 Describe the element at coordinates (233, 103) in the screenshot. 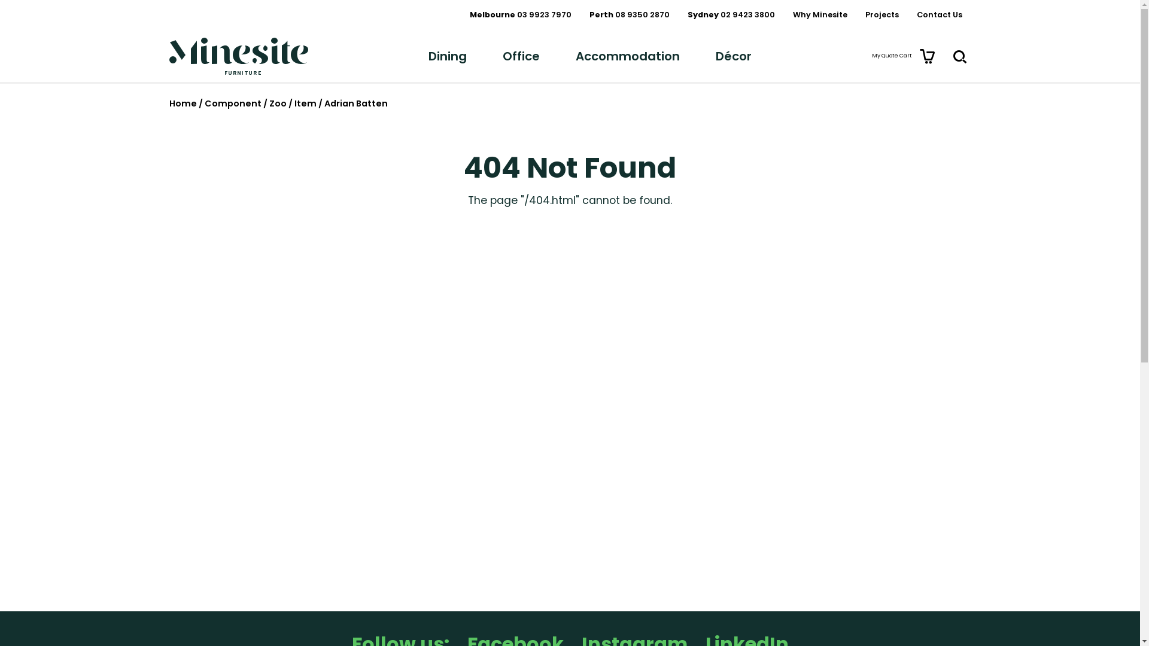

I see `Component` at that location.